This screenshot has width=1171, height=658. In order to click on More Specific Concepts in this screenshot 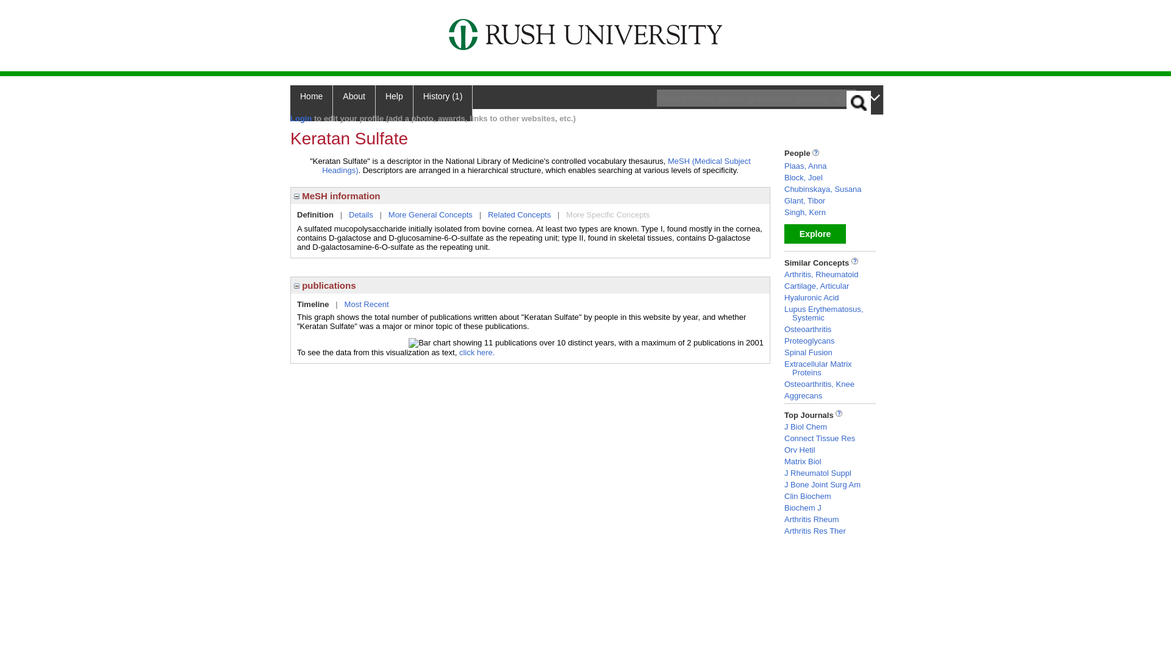, I will do `click(607, 214)`.